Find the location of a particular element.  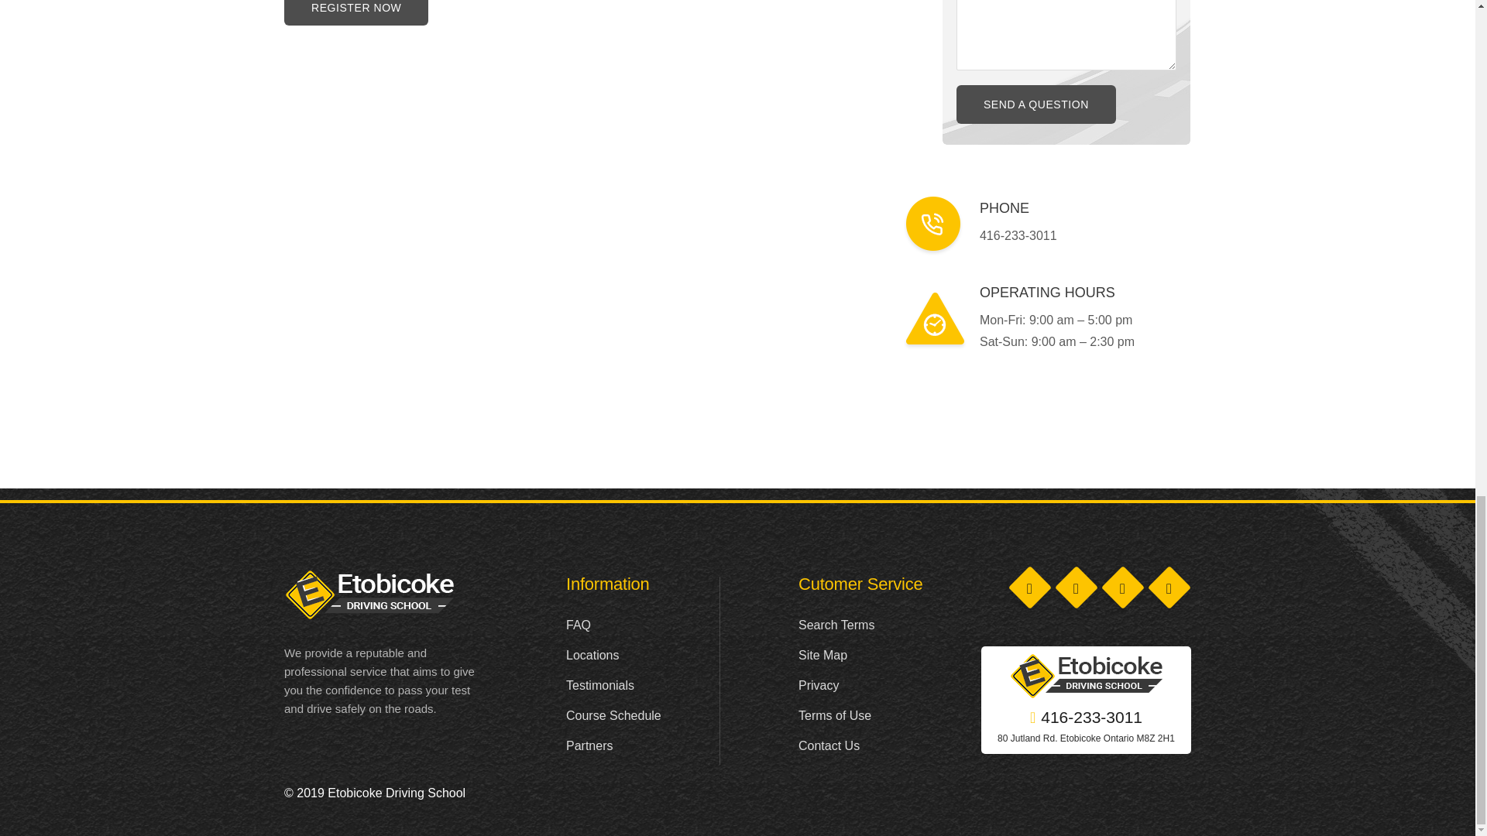

SEND A QUESTION is located at coordinates (1036, 104).